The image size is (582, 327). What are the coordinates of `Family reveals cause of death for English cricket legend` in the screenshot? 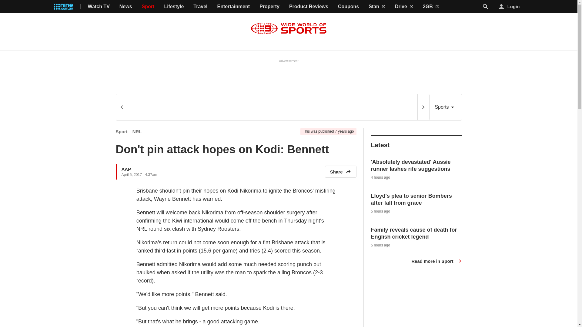 It's located at (414, 233).